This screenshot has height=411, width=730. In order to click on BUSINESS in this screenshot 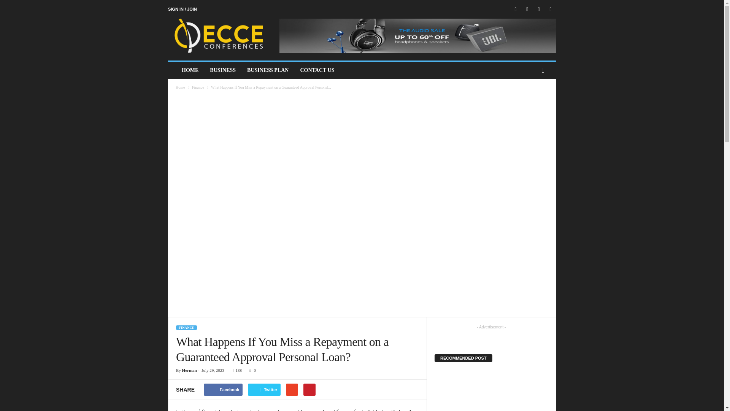, I will do `click(223, 70)`.